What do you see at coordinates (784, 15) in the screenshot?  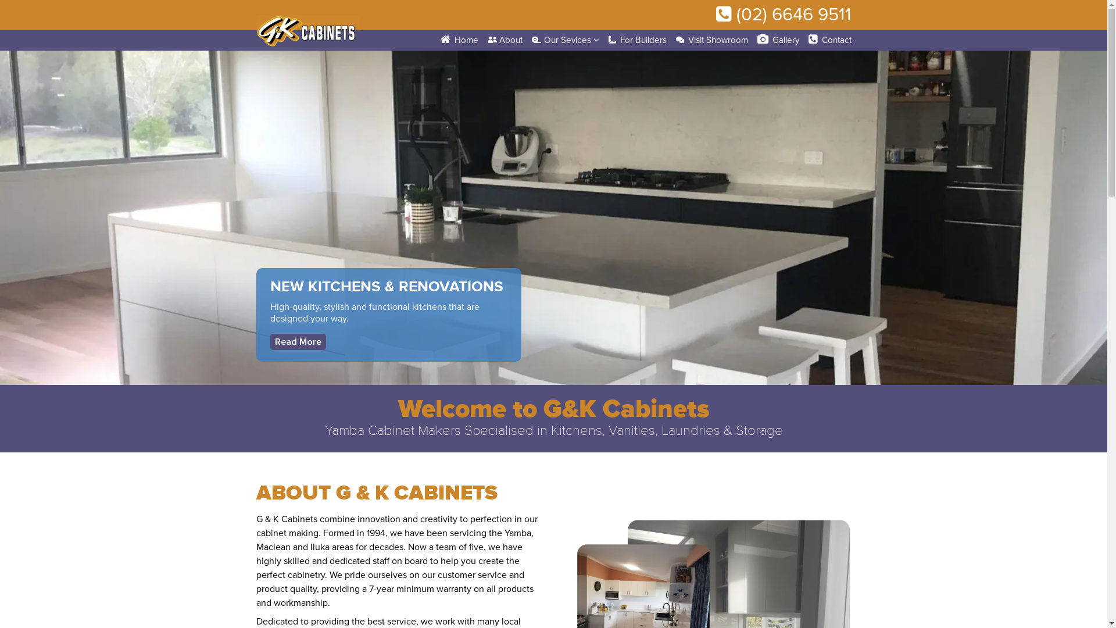 I see `(02) 6646 9511` at bounding box center [784, 15].